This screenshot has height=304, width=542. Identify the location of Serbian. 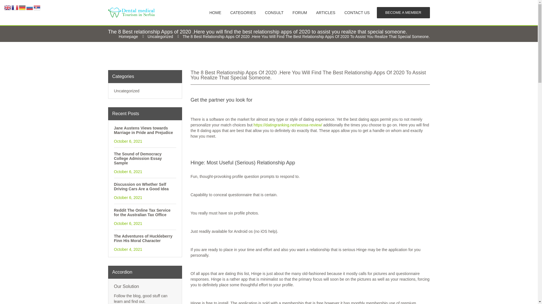
(37, 7).